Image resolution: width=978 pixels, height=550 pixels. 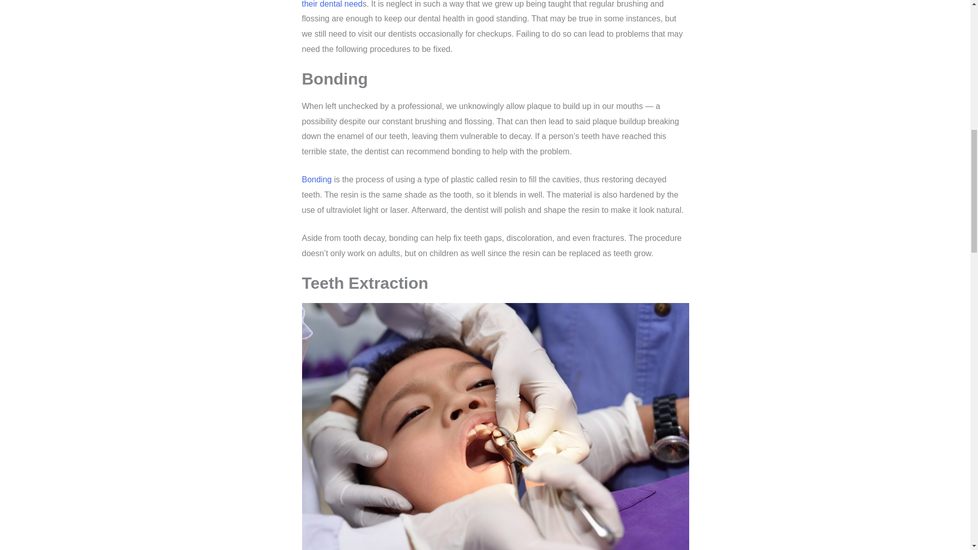 What do you see at coordinates (331, 4) in the screenshot?
I see `their dental need` at bounding box center [331, 4].